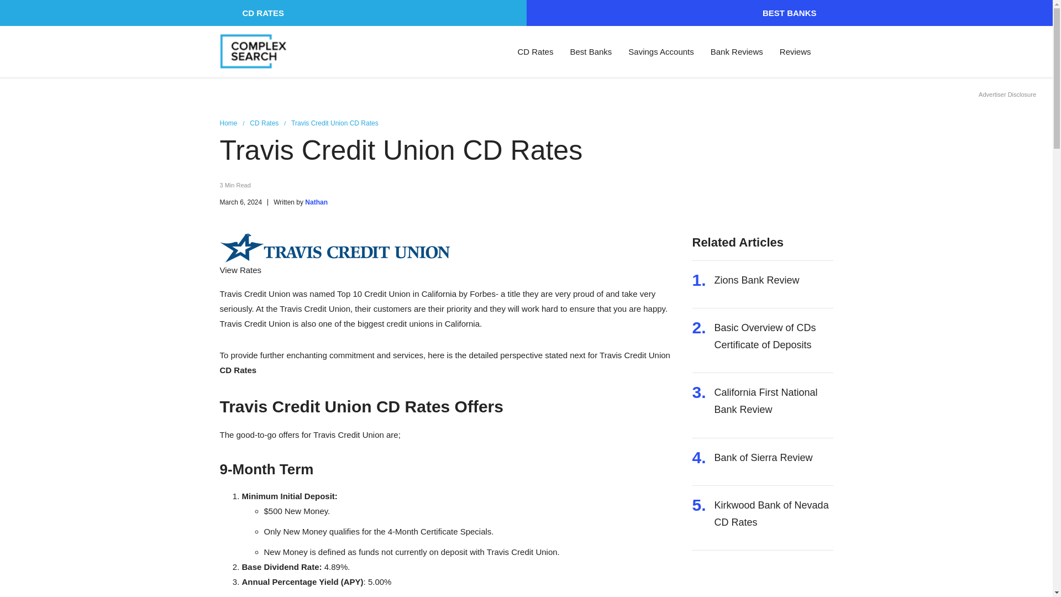  What do you see at coordinates (591, 51) in the screenshot?
I see `Best Banks` at bounding box center [591, 51].